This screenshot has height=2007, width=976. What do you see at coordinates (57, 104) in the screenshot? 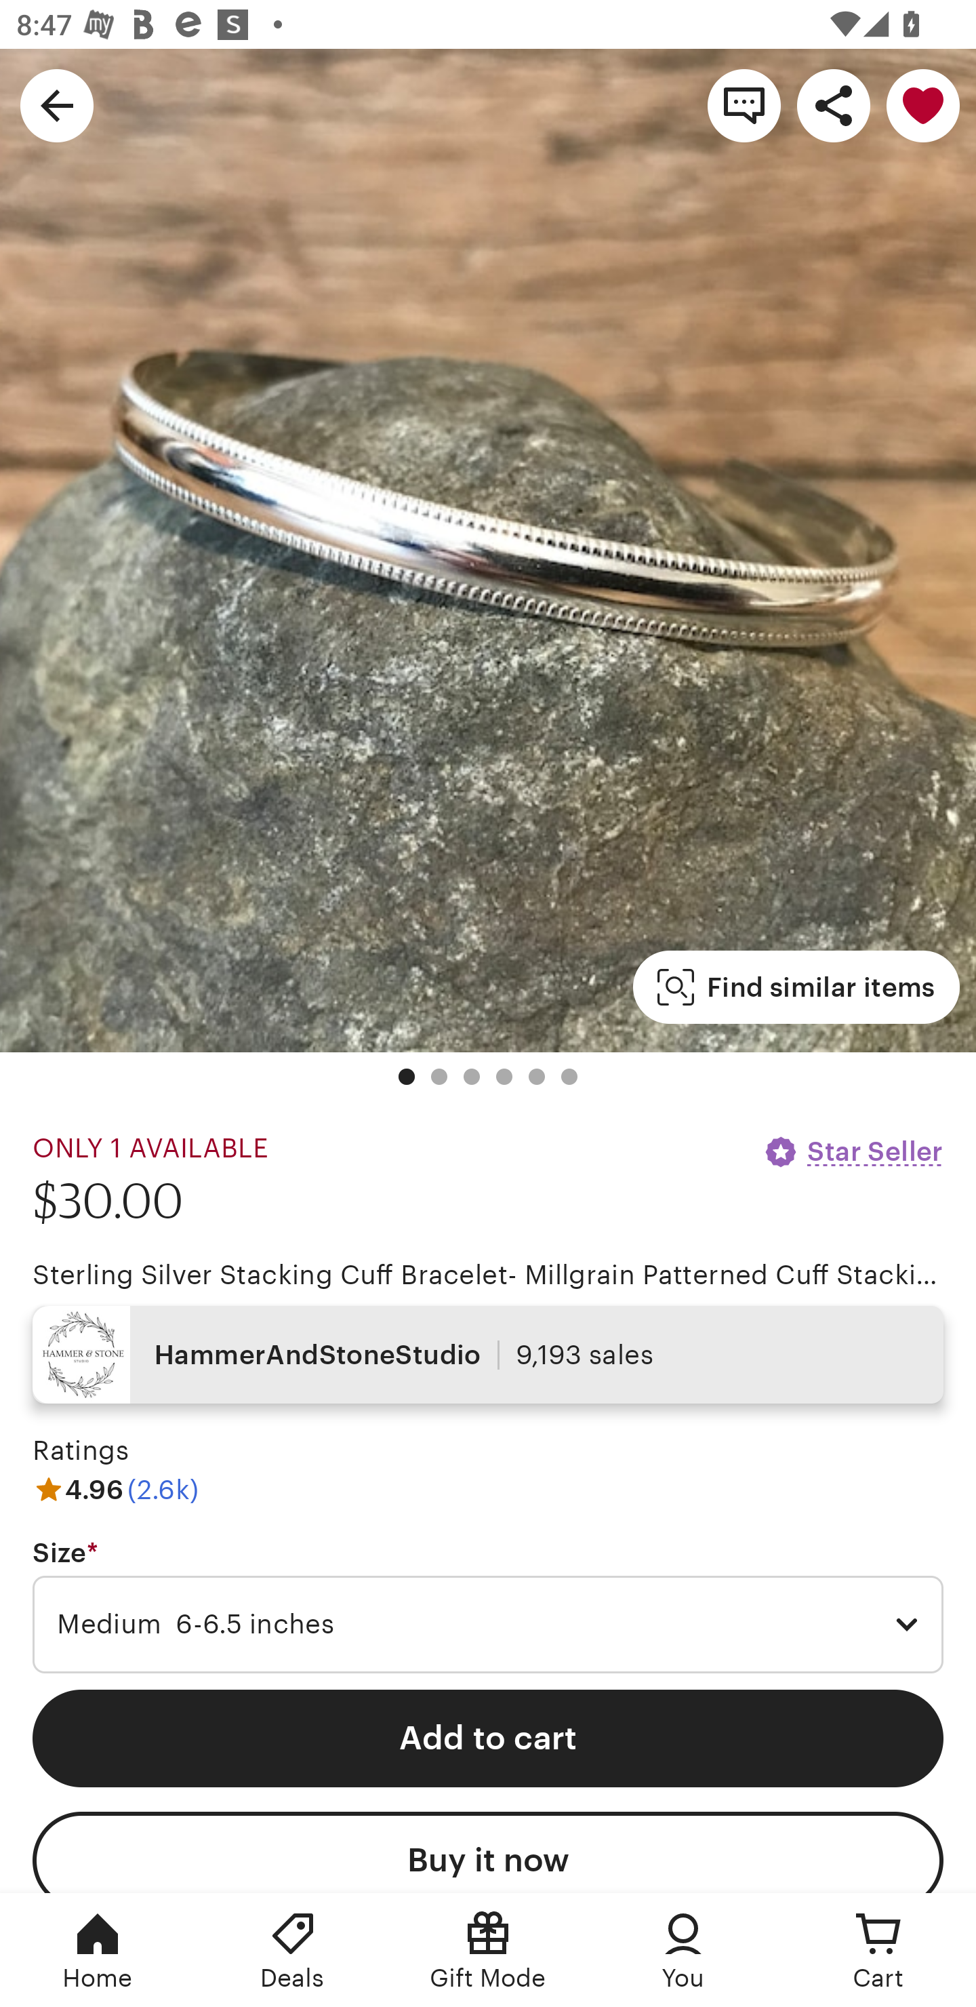
I see `Navigate up` at bounding box center [57, 104].